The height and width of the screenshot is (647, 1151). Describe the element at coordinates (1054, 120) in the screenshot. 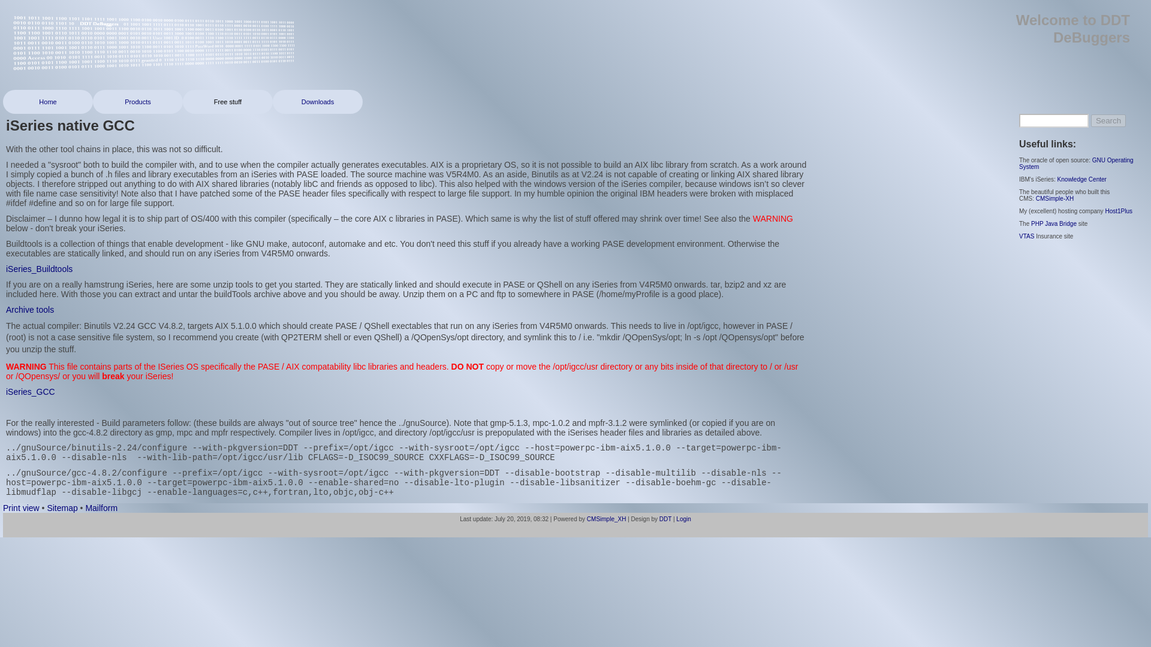

I see `Search terms` at that location.